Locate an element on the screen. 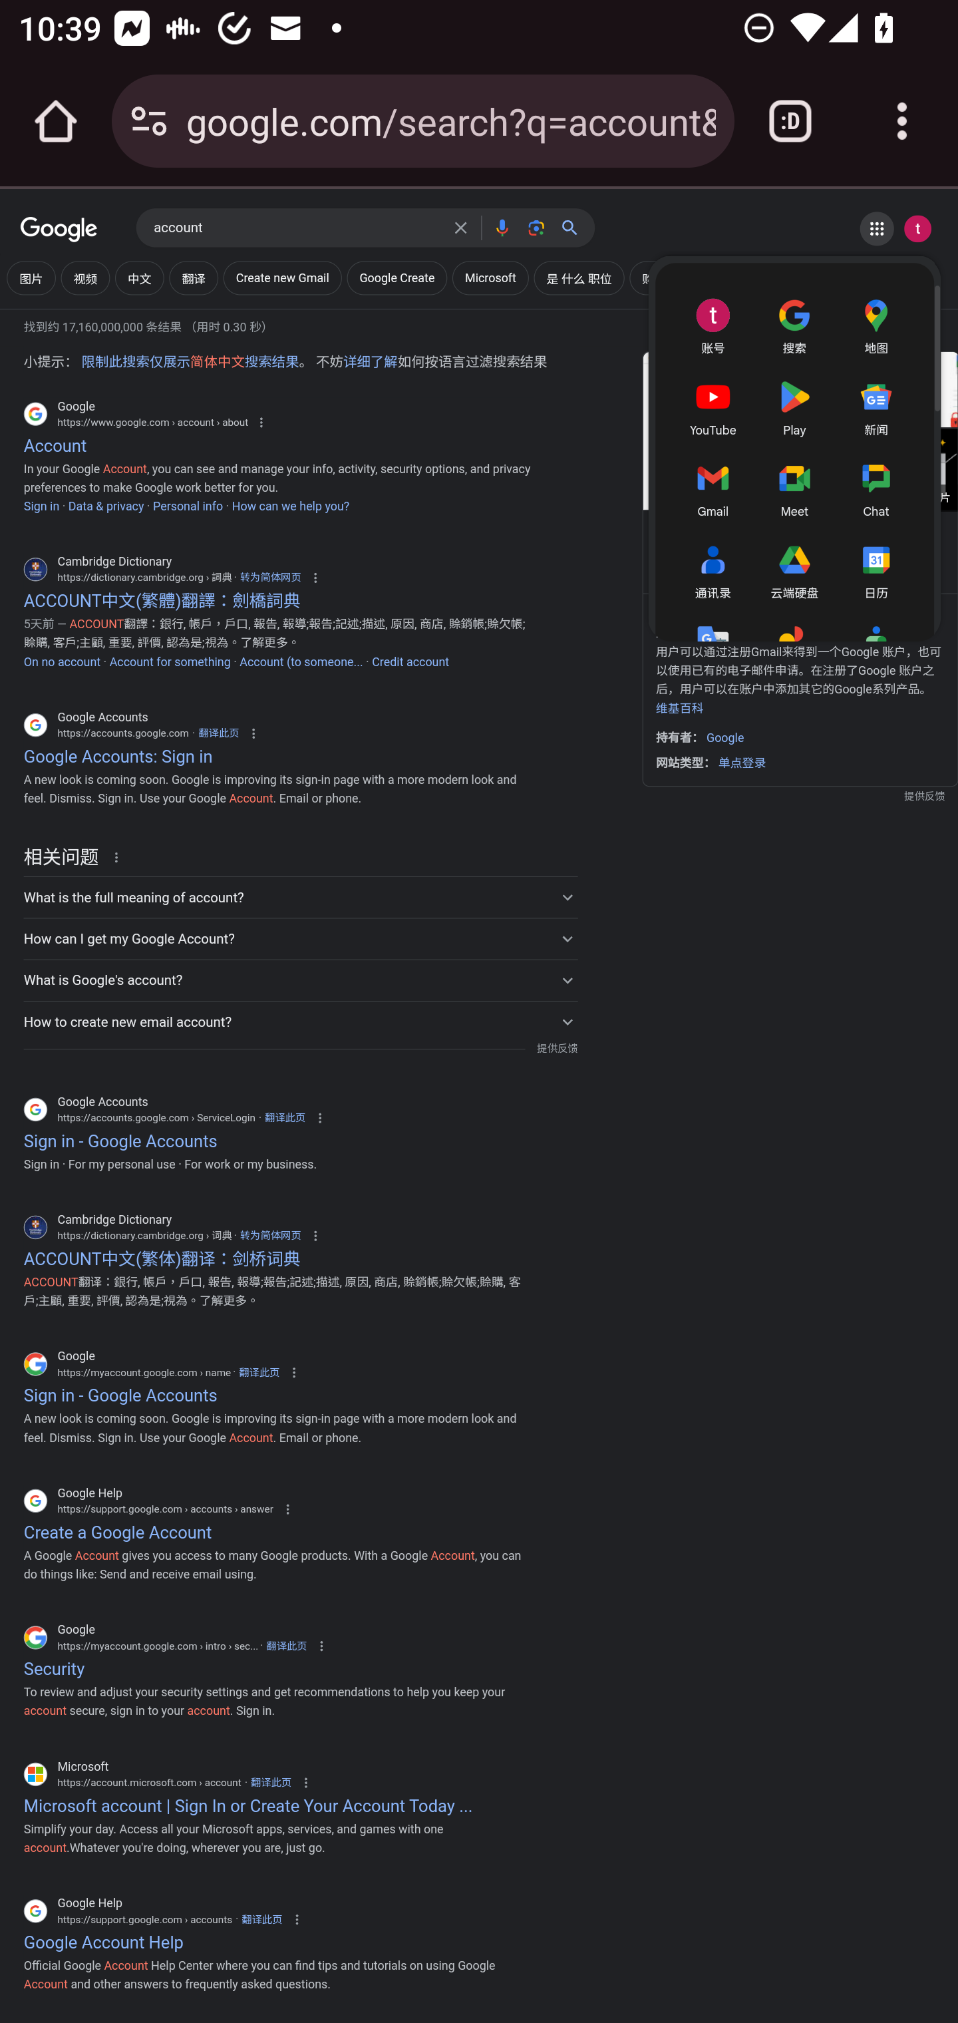 Image resolution: width=958 pixels, height=2023 pixels. 购物 is located at coordinates (713, 732).